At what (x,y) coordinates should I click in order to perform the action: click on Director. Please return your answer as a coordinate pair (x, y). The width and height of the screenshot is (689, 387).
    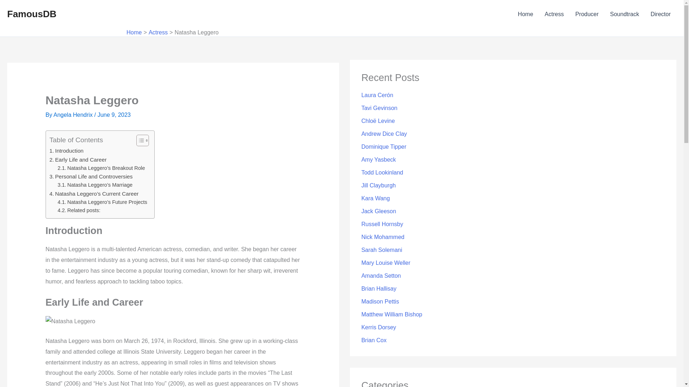
    Looking at the image, I should click on (661, 14).